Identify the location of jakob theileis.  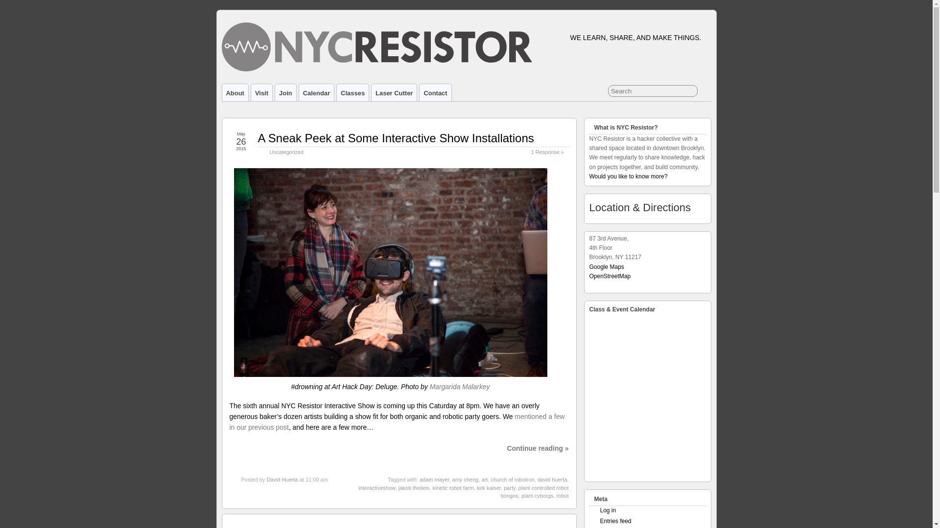
(414, 488).